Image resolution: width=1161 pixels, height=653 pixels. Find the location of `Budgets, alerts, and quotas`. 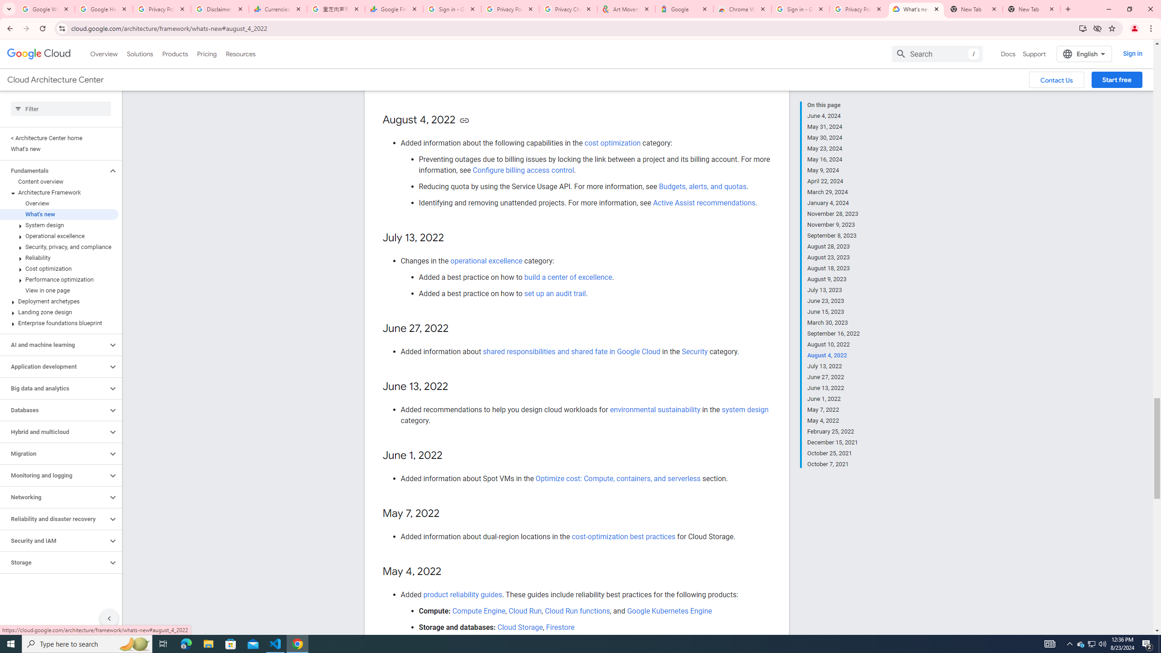

Budgets, alerts, and quotas is located at coordinates (702, 186).